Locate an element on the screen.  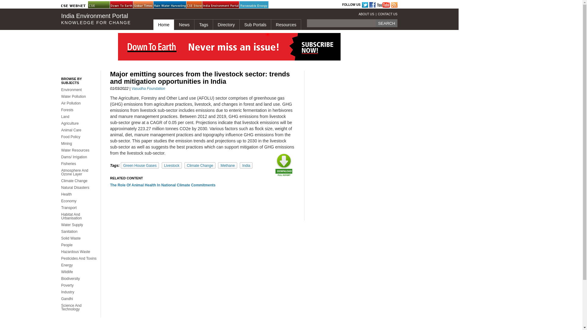
CSE Store is located at coordinates (202, 5).